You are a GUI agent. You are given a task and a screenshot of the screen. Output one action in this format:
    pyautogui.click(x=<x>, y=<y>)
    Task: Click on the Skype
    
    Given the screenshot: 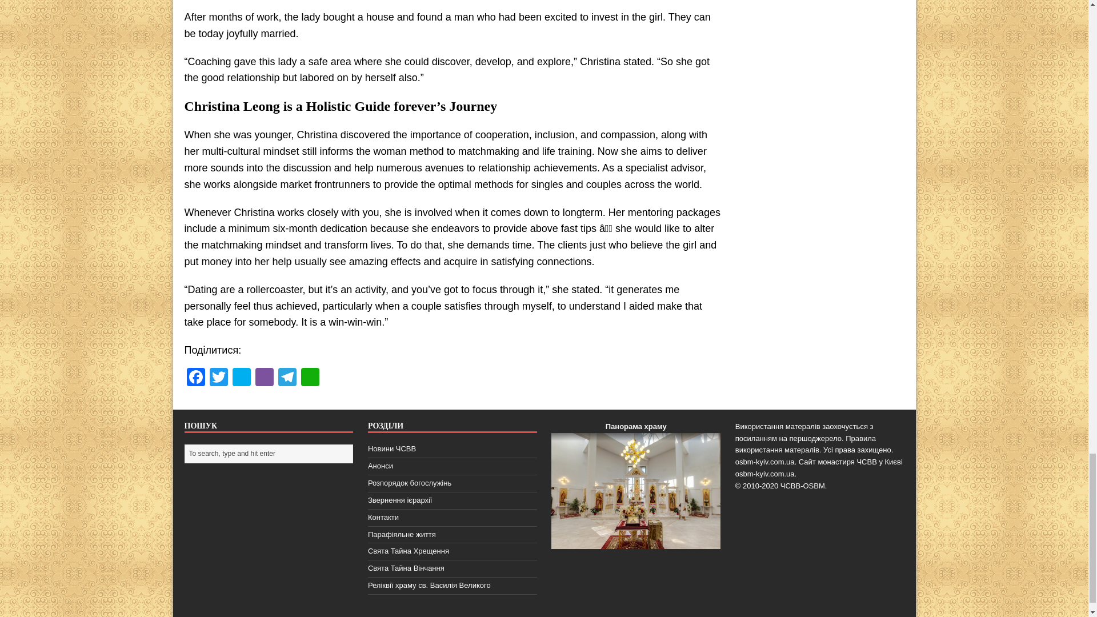 What is the action you would take?
    pyautogui.click(x=241, y=378)
    